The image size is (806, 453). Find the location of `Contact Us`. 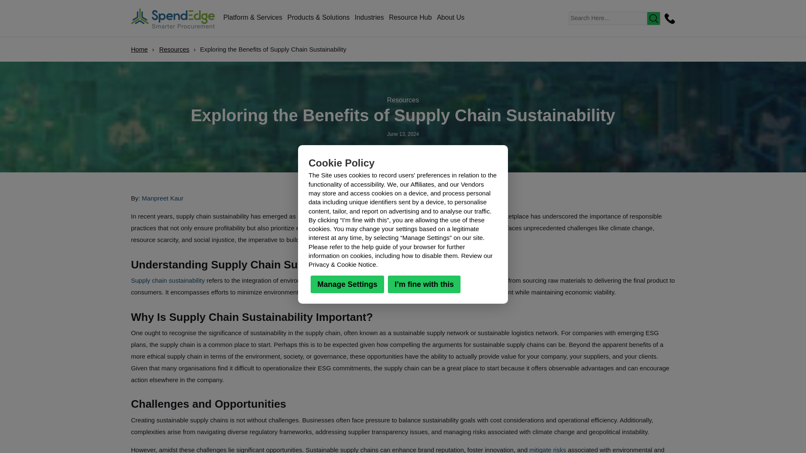

Contact Us is located at coordinates (668, 18).